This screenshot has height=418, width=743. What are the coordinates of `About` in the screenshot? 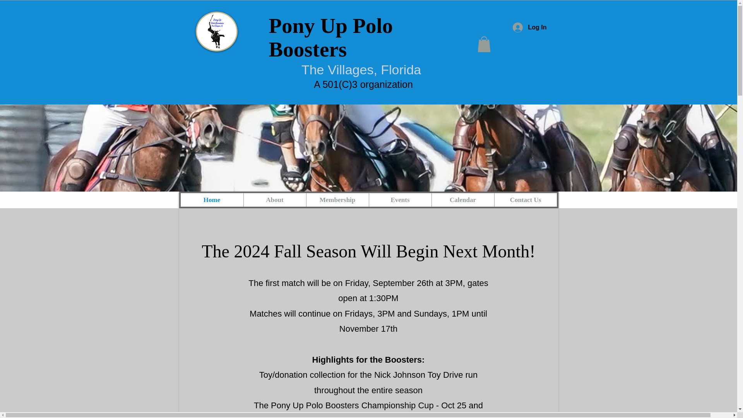 It's located at (274, 200).